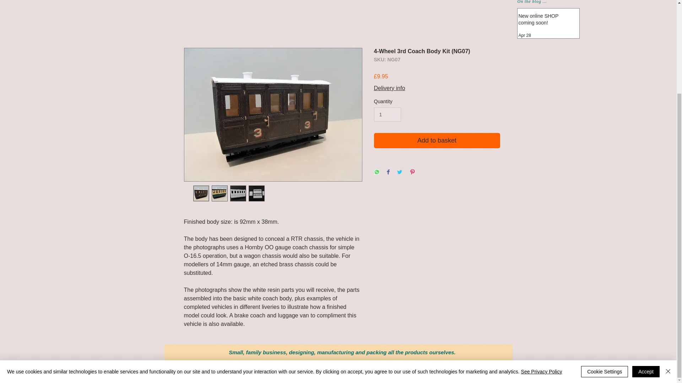 This screenshot has height=383, width=682. Describe the element at coordinates (335, 368) in the screenshot. I see `Terms and Conditions` at that location.